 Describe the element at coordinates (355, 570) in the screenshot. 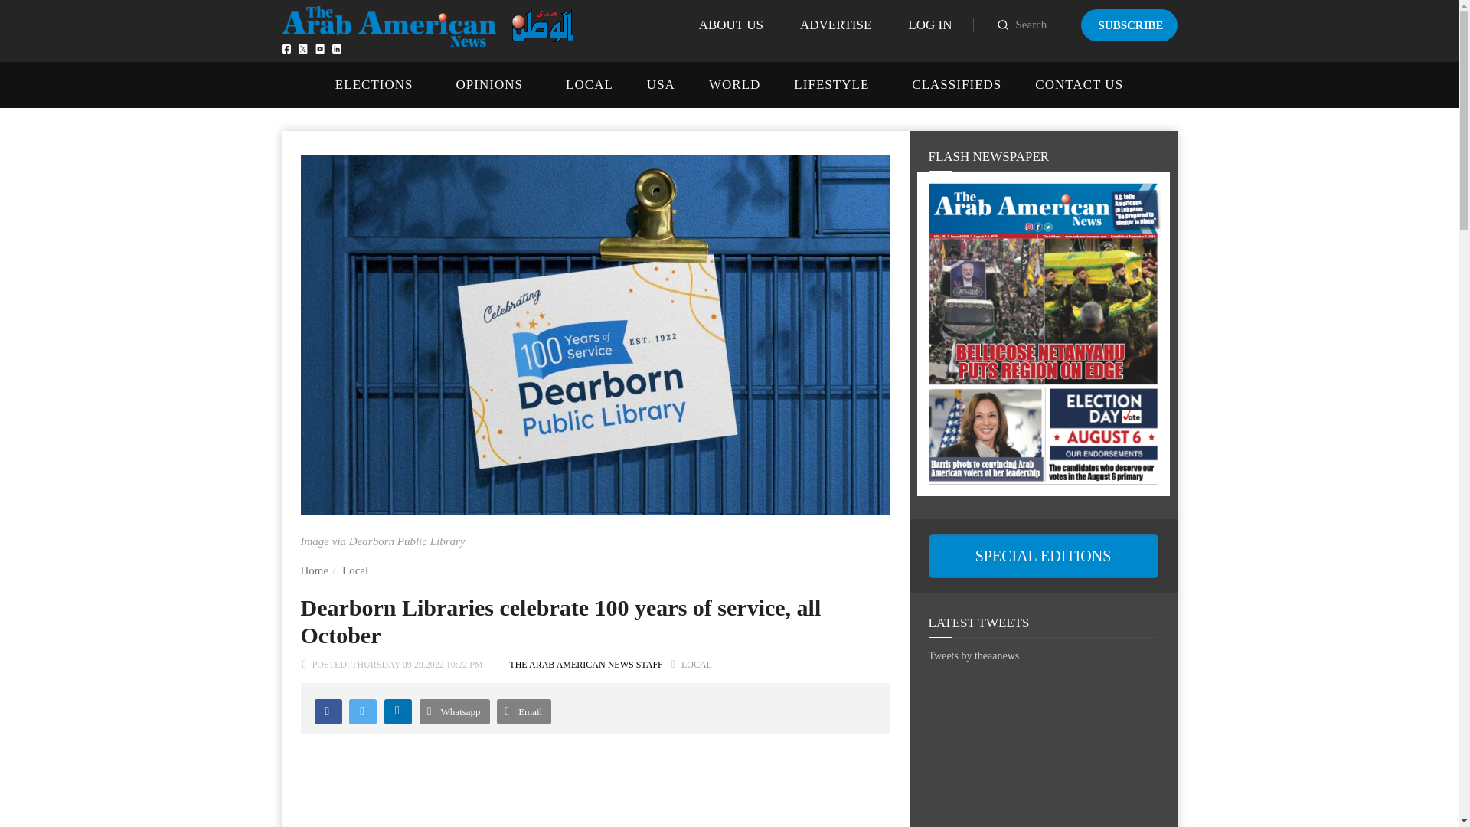

I see `Local` at that location.